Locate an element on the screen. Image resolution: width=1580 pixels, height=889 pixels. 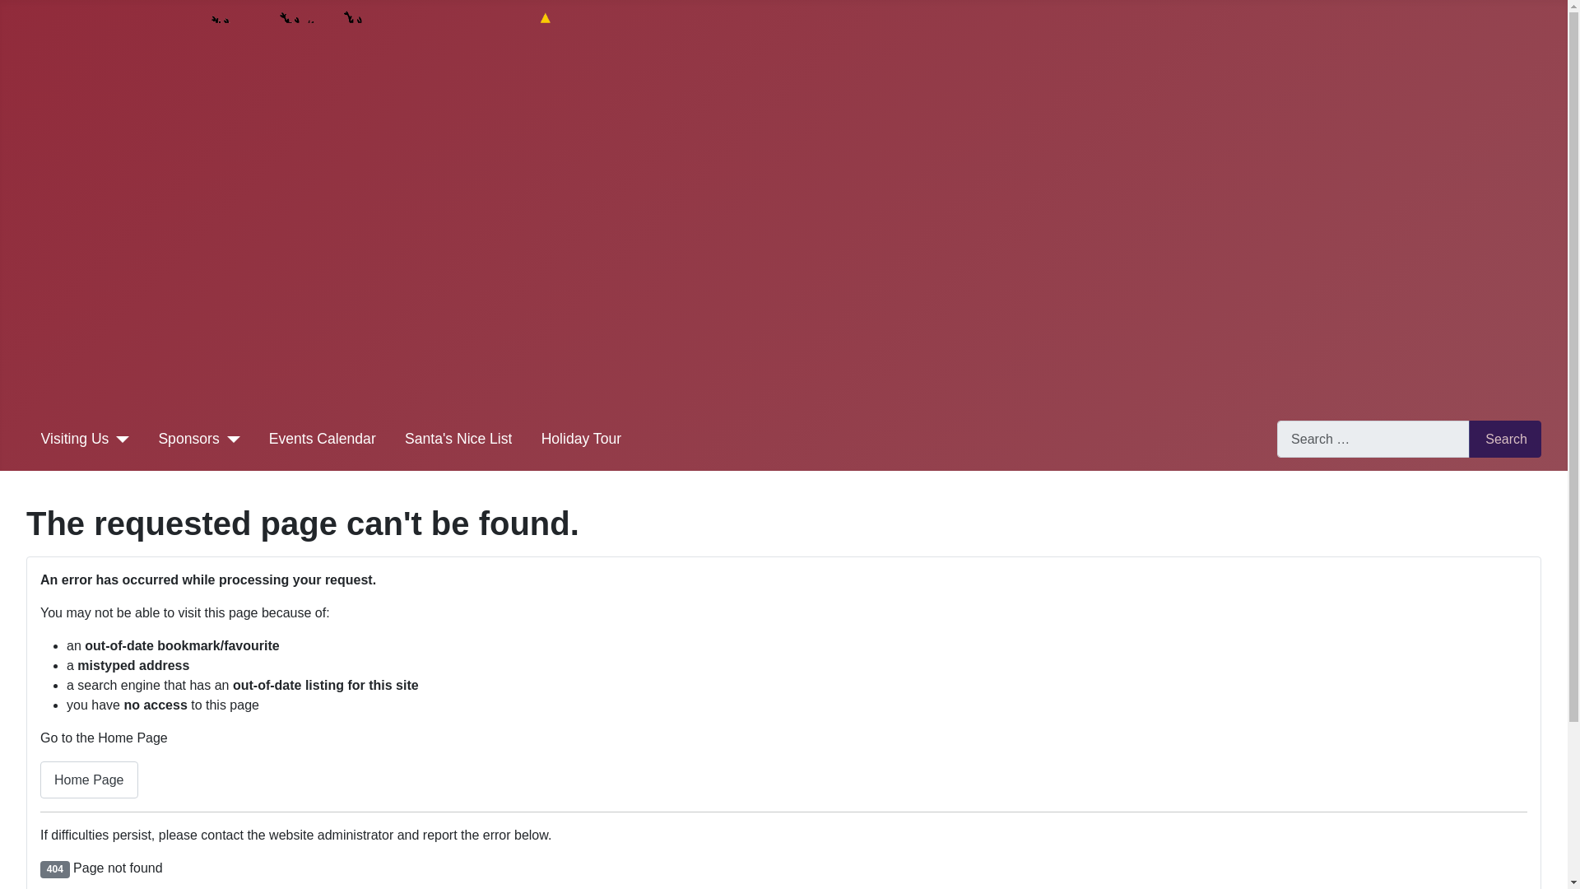
Visiting Us is located at coordinates (74, 438).